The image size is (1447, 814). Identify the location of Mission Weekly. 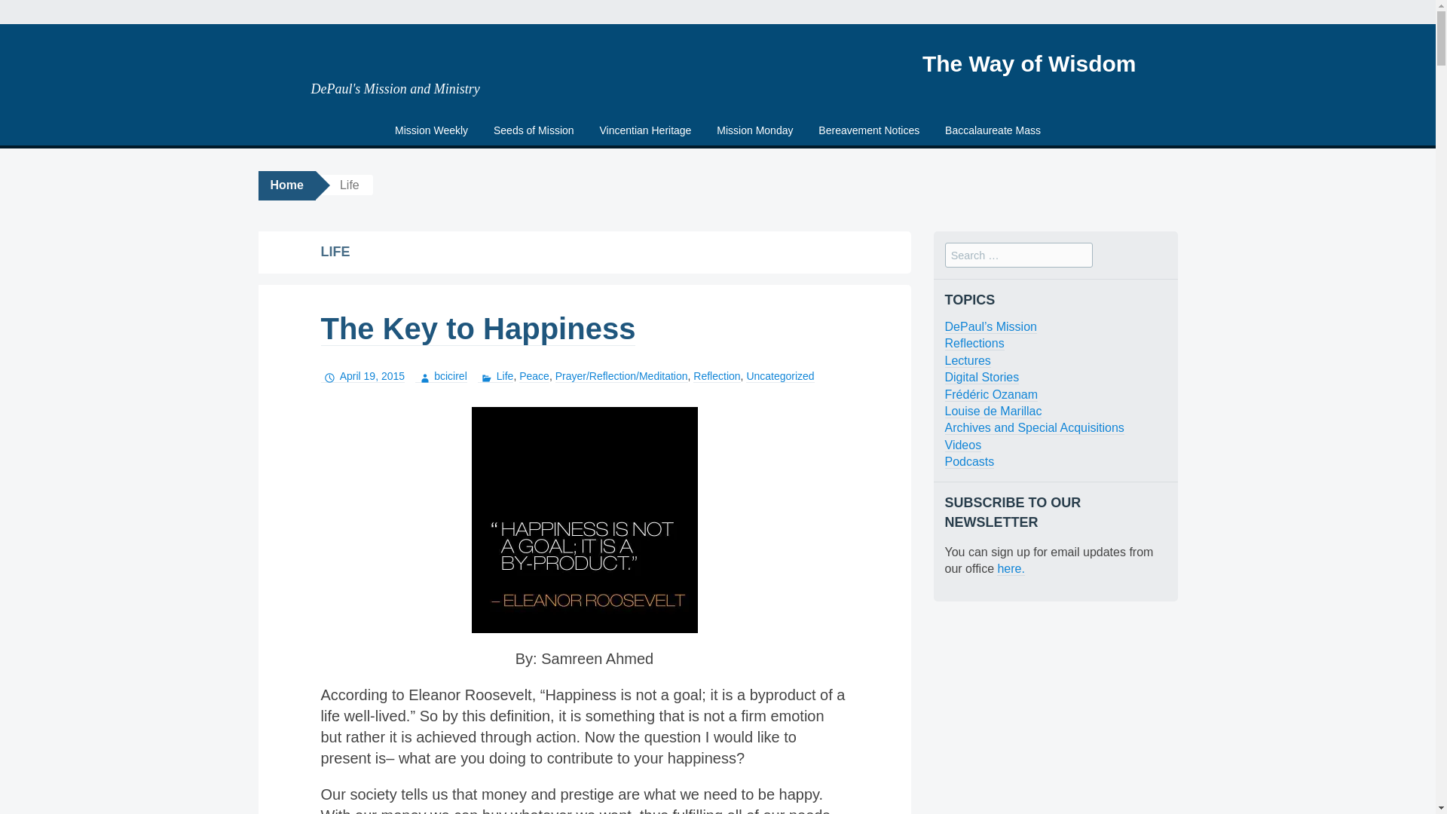
(431, 131).